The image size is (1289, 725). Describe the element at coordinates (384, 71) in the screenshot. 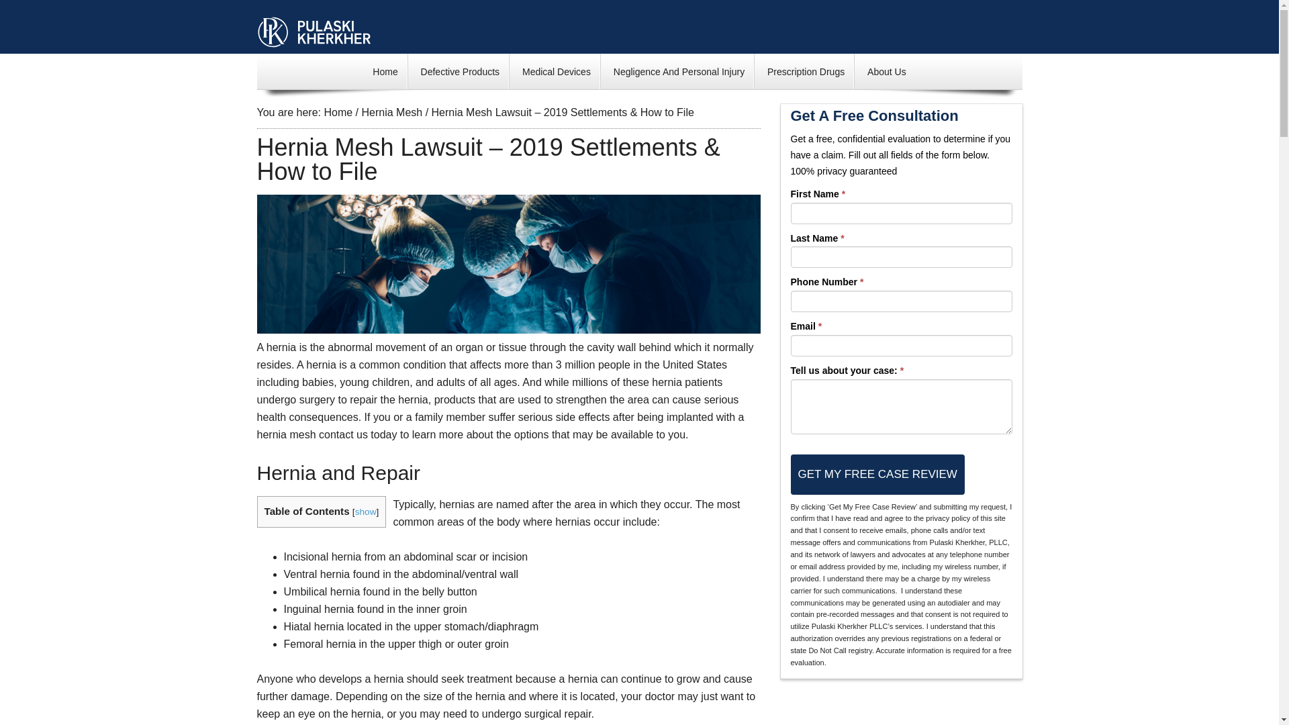

I see `Home` at that location.